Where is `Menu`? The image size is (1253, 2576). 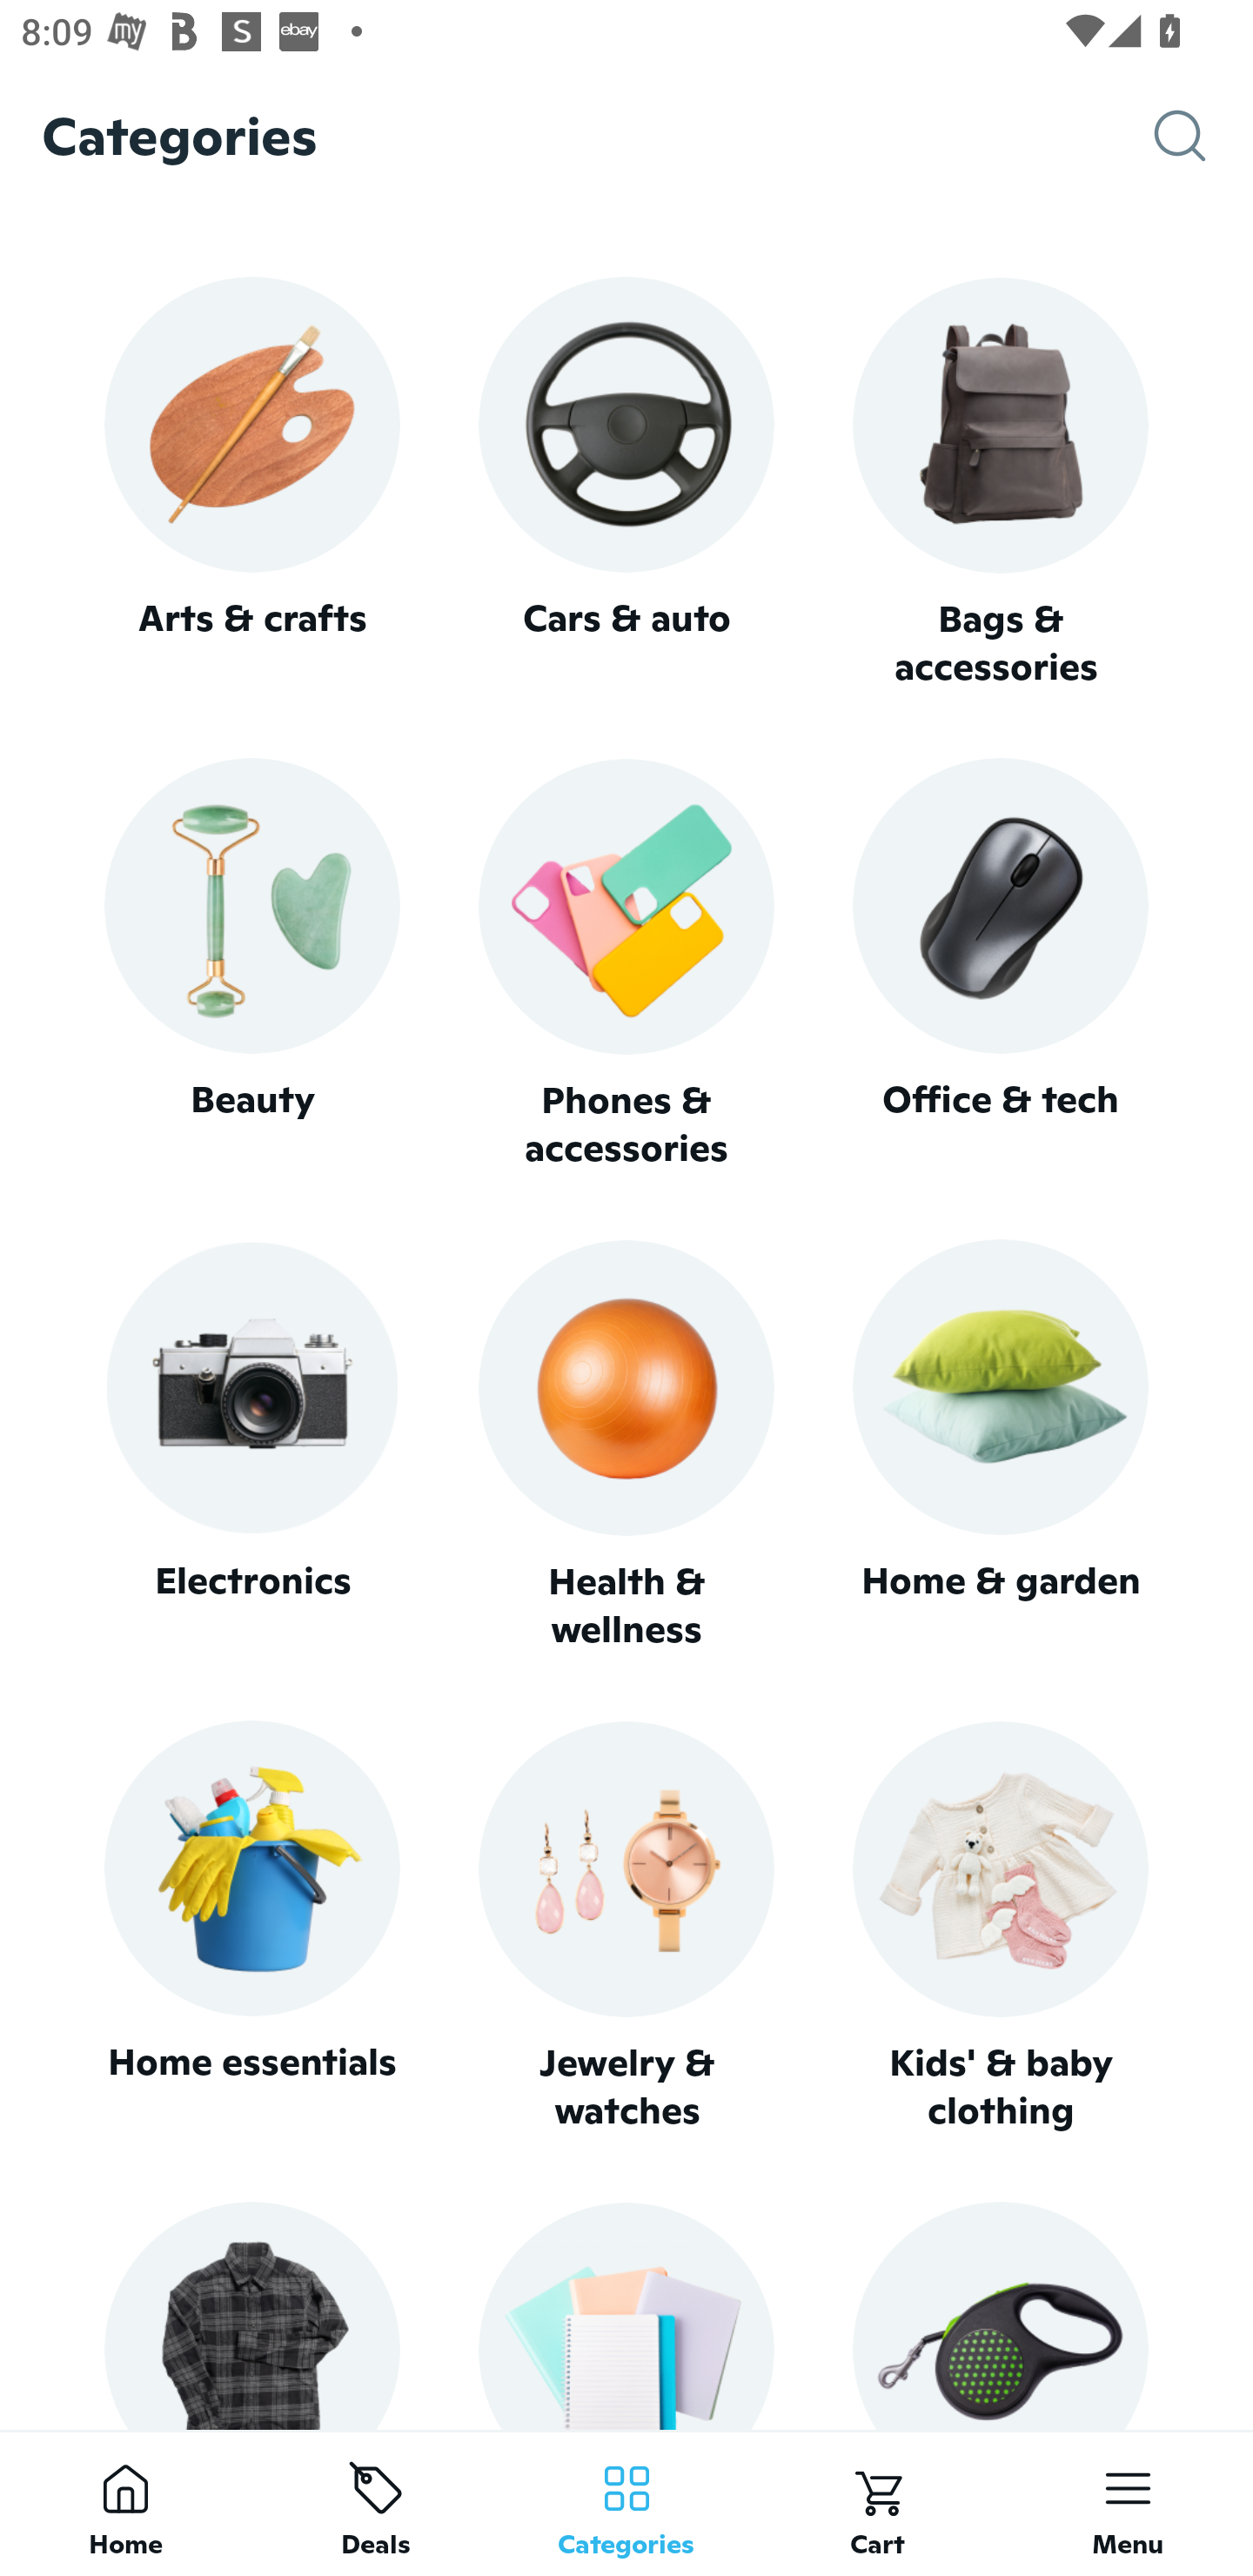 Menu is located at coordinates (1128, 2503).